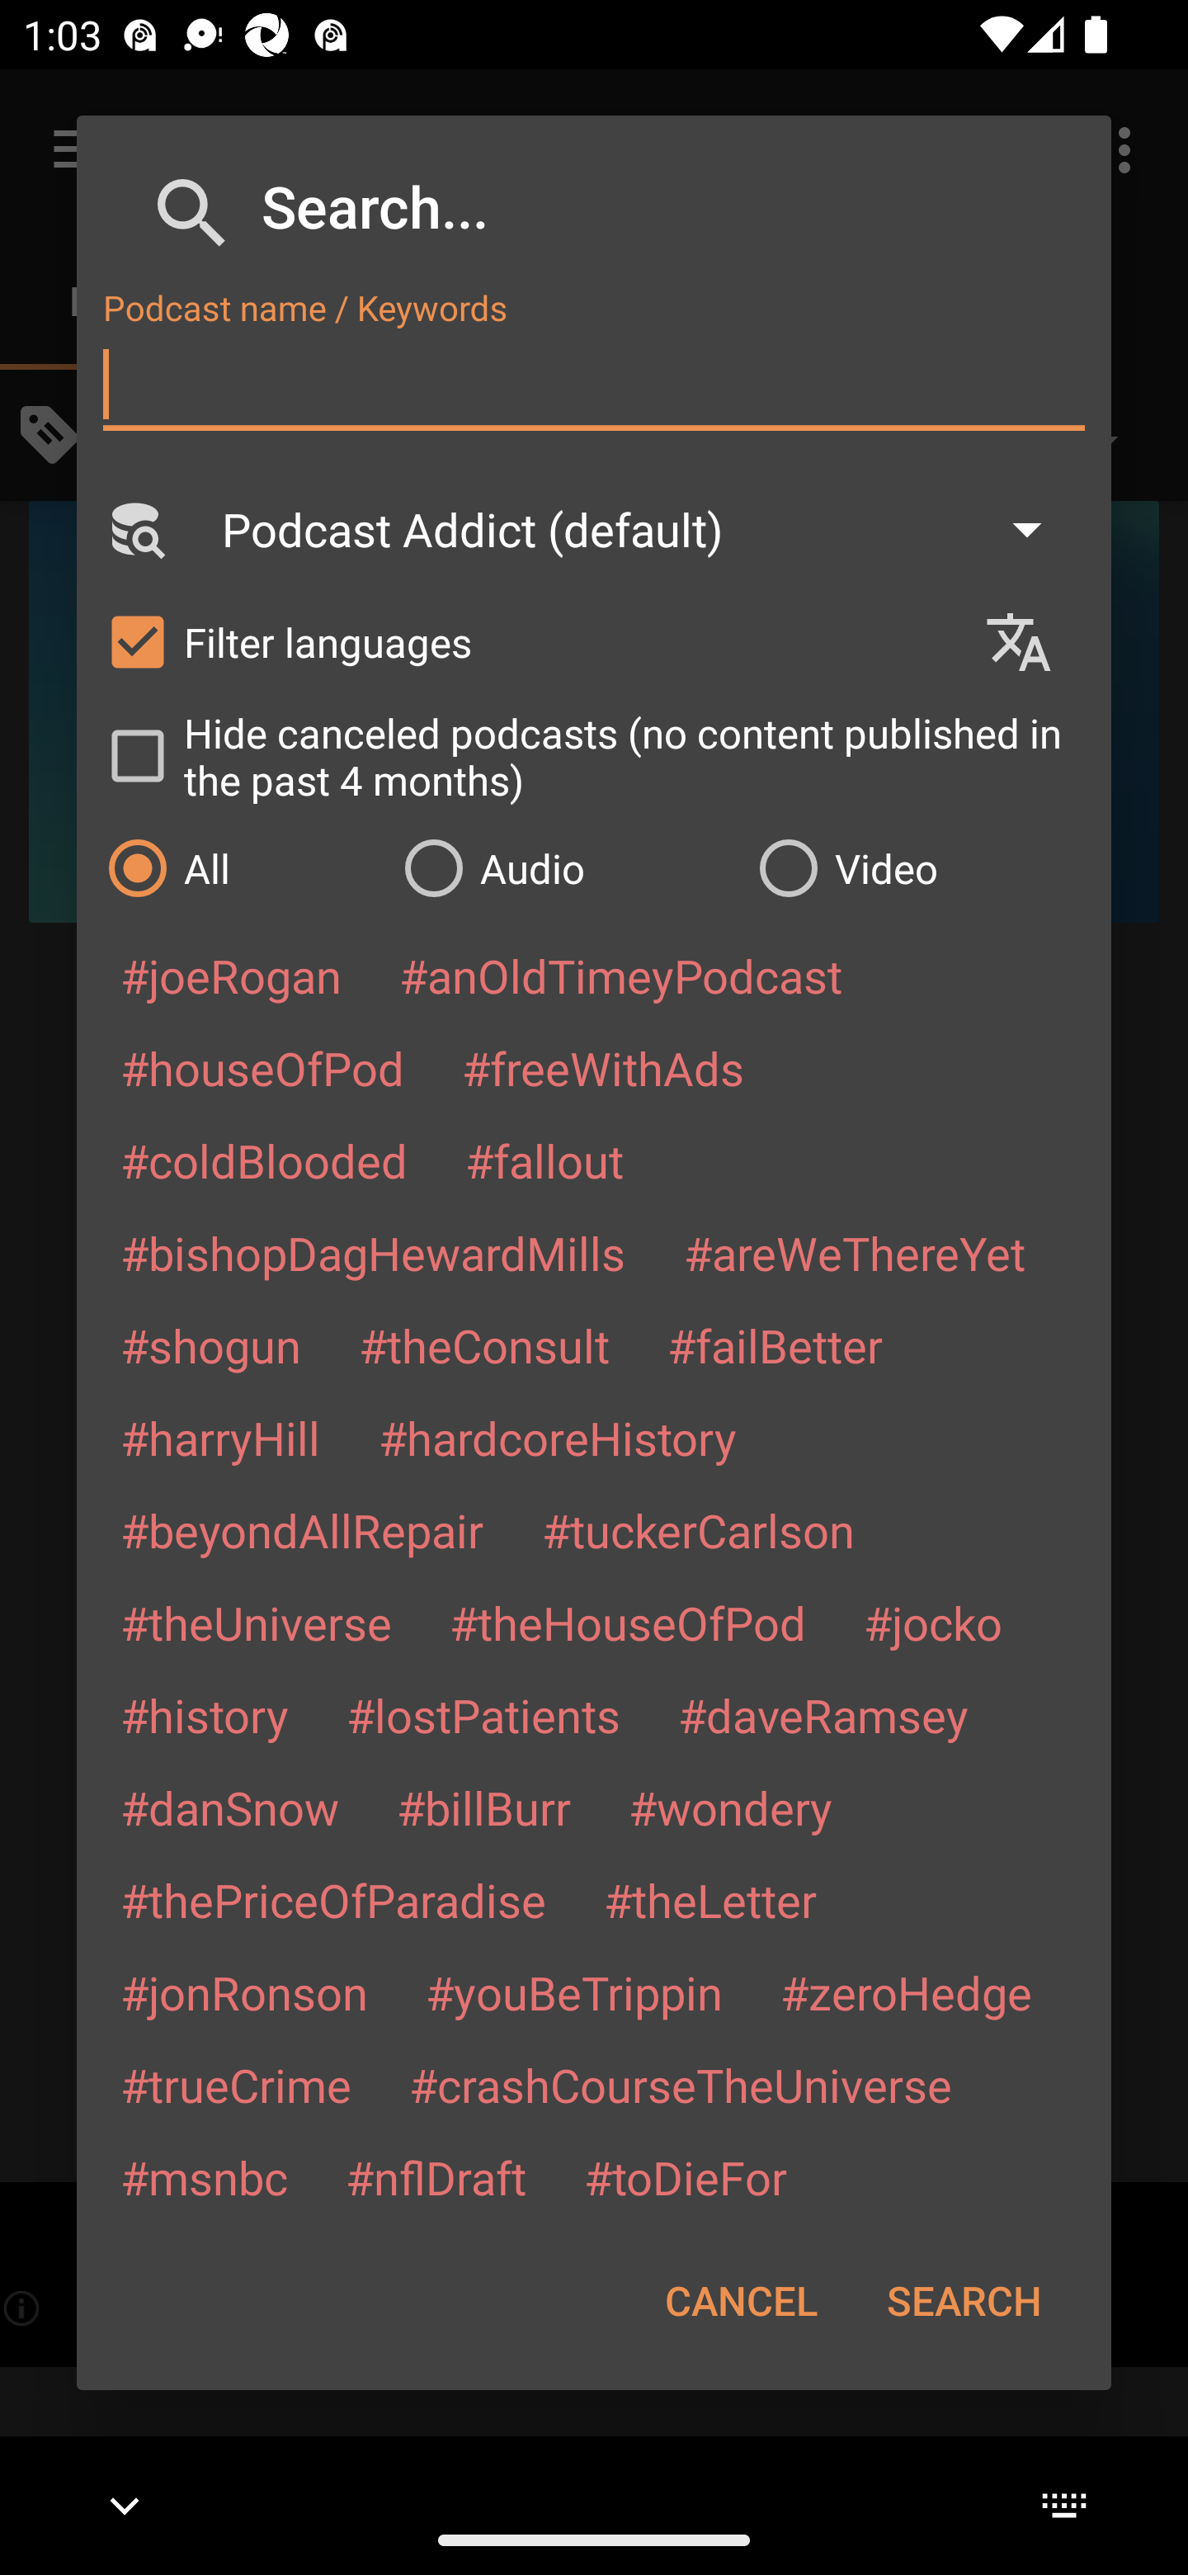 This screenshot has width=1188, height=2575. What do you see at coordinates (698, 1528) in the screenshot?
I see `#tuckerCarlson` at bounding box center [698, 1528].